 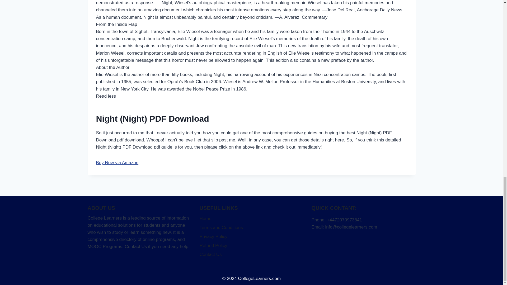 What do you see at coordinates (252, 237) in the screenshot?
I see `Privacy Policy` at bounding box center [252, 237].